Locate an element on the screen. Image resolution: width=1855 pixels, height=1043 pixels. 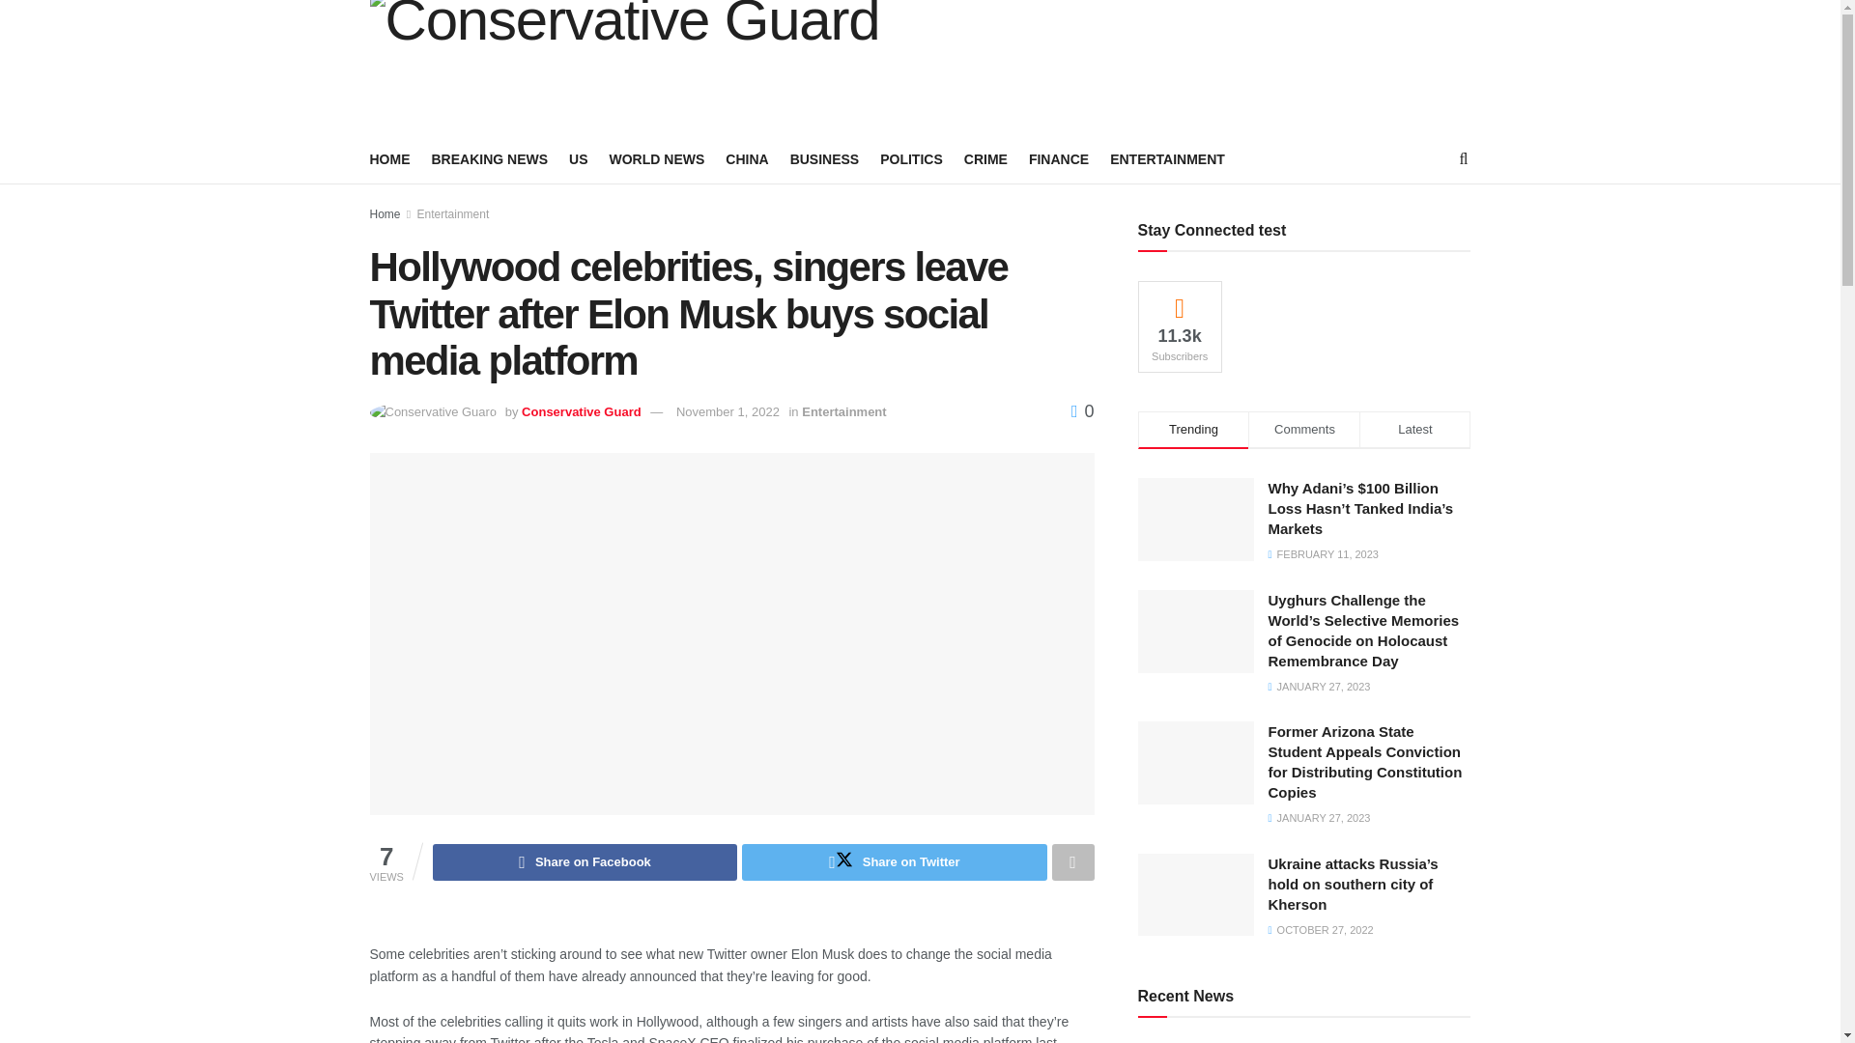
BUSINESS is located at coordinates (825, 159).